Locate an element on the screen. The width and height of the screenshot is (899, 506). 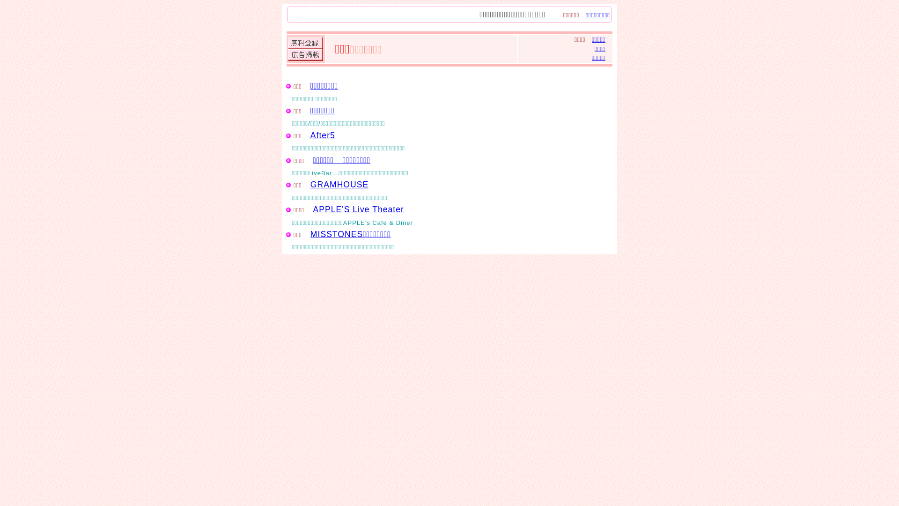
APPLE'S Live Theater is located at coordinates (359, 209).